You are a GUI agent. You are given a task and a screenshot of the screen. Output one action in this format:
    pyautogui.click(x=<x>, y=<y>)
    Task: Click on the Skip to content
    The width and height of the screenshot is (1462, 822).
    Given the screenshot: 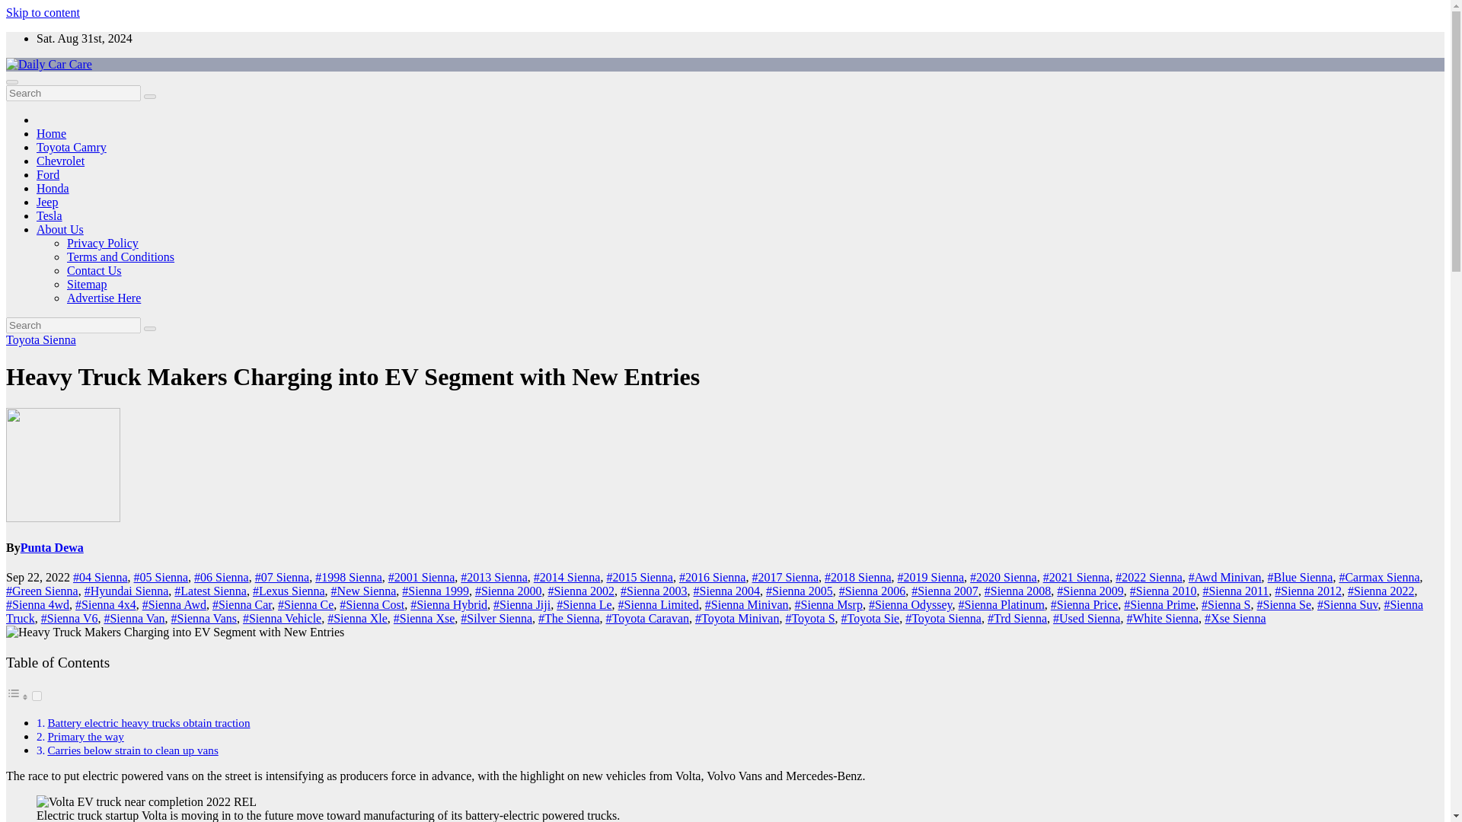 What is the action you would take?
    pyautogui.click(x=43, y=12)
    